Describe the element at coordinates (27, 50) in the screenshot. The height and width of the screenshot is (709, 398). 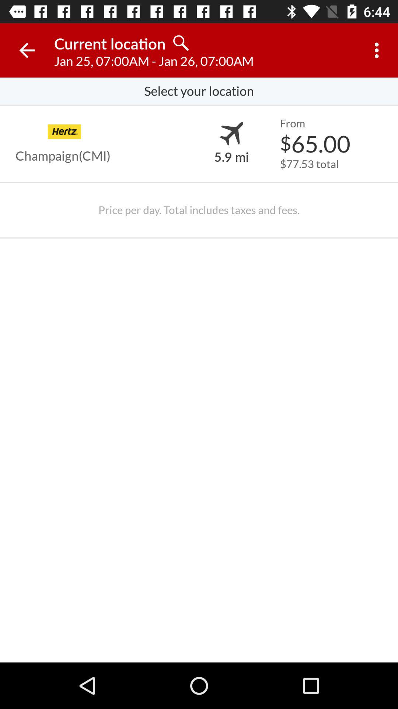
I see `turn off the icon above select your location icon` at that location.